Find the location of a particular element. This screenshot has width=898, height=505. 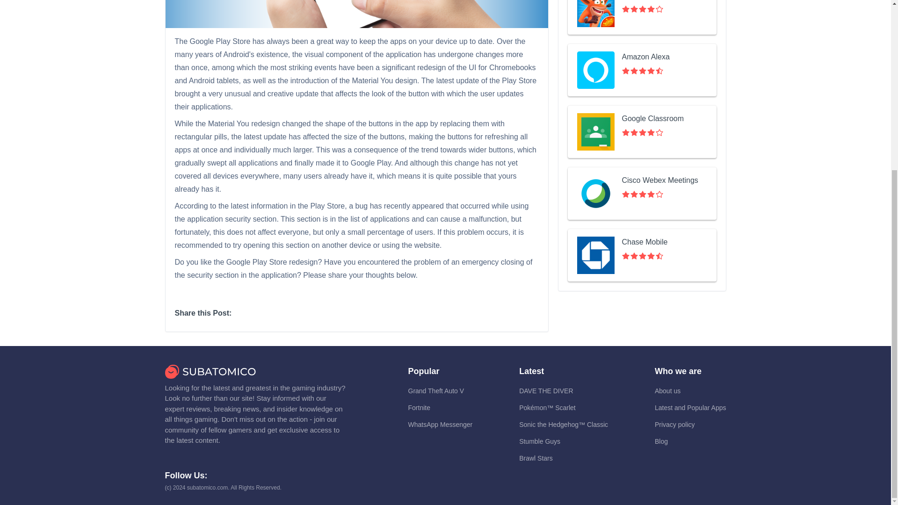

Privacy policy is located at coordinates (674, 424).